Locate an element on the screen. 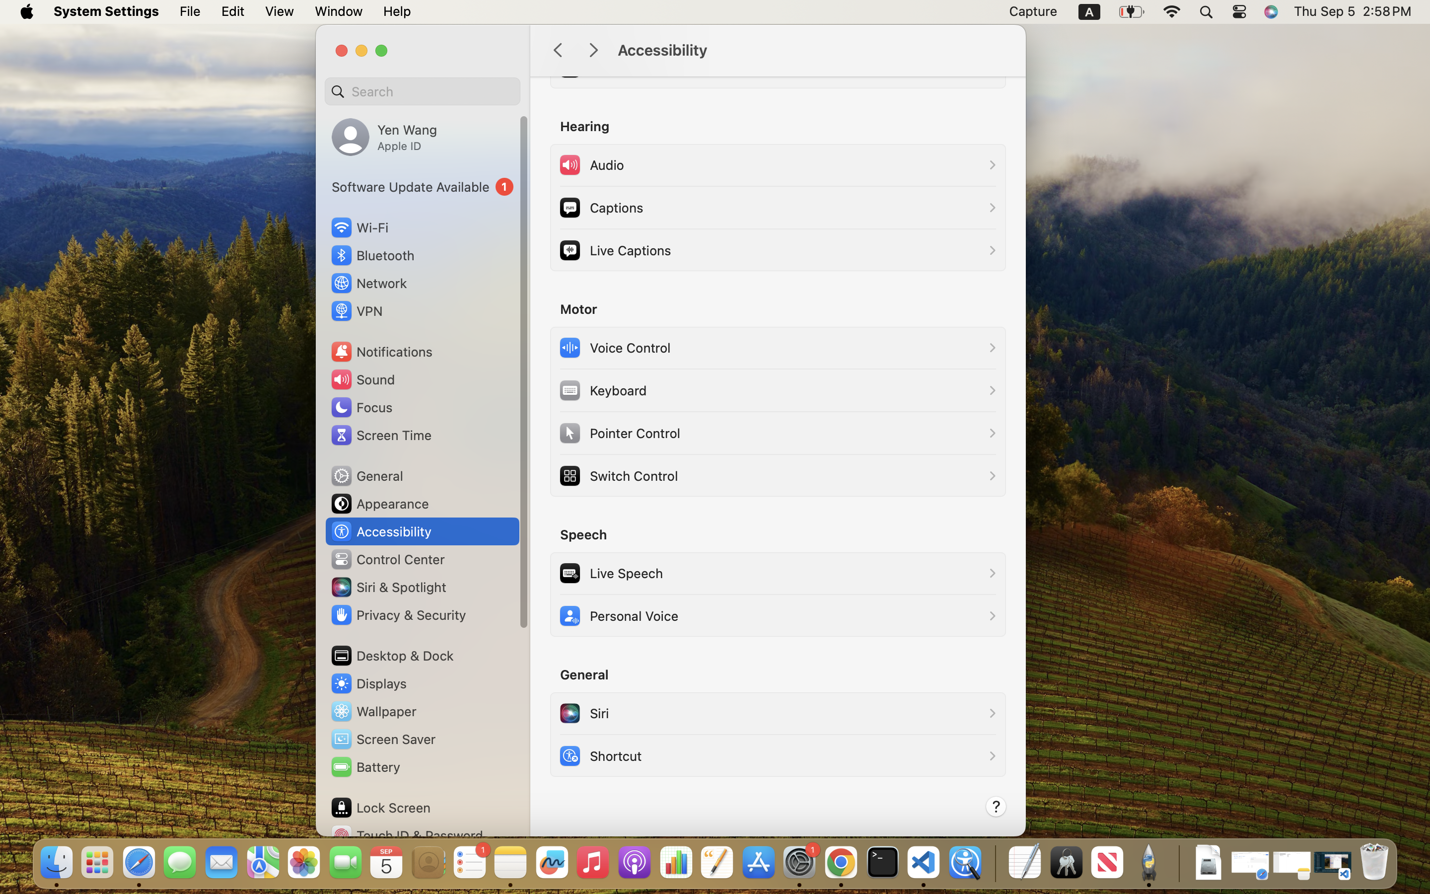 The image size is (1430, 894). Bluetooth is located at coordinates (372, 255).